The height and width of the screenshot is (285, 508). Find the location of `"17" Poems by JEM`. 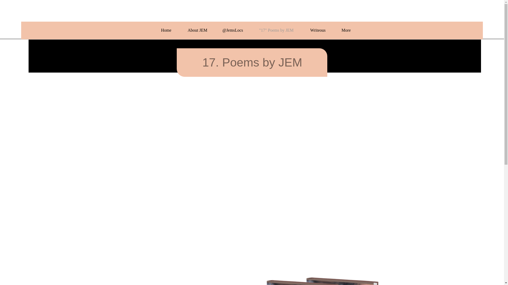

"17" Poems by JEM is located at coordinates (272, 30).